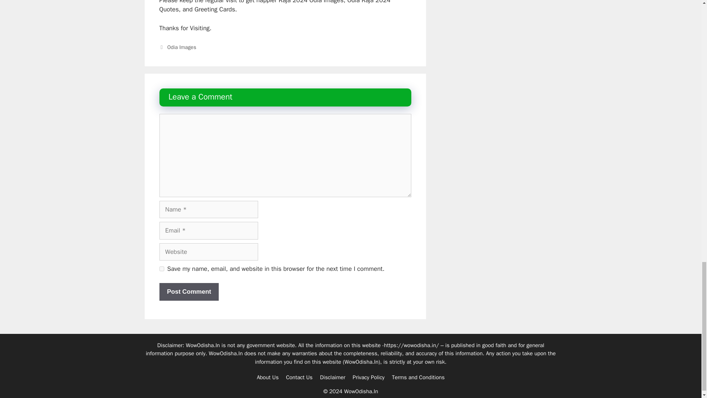  Describe the element at coordinates (418, 377) in the screenshot. I see `Terms and Conditions` at that location.